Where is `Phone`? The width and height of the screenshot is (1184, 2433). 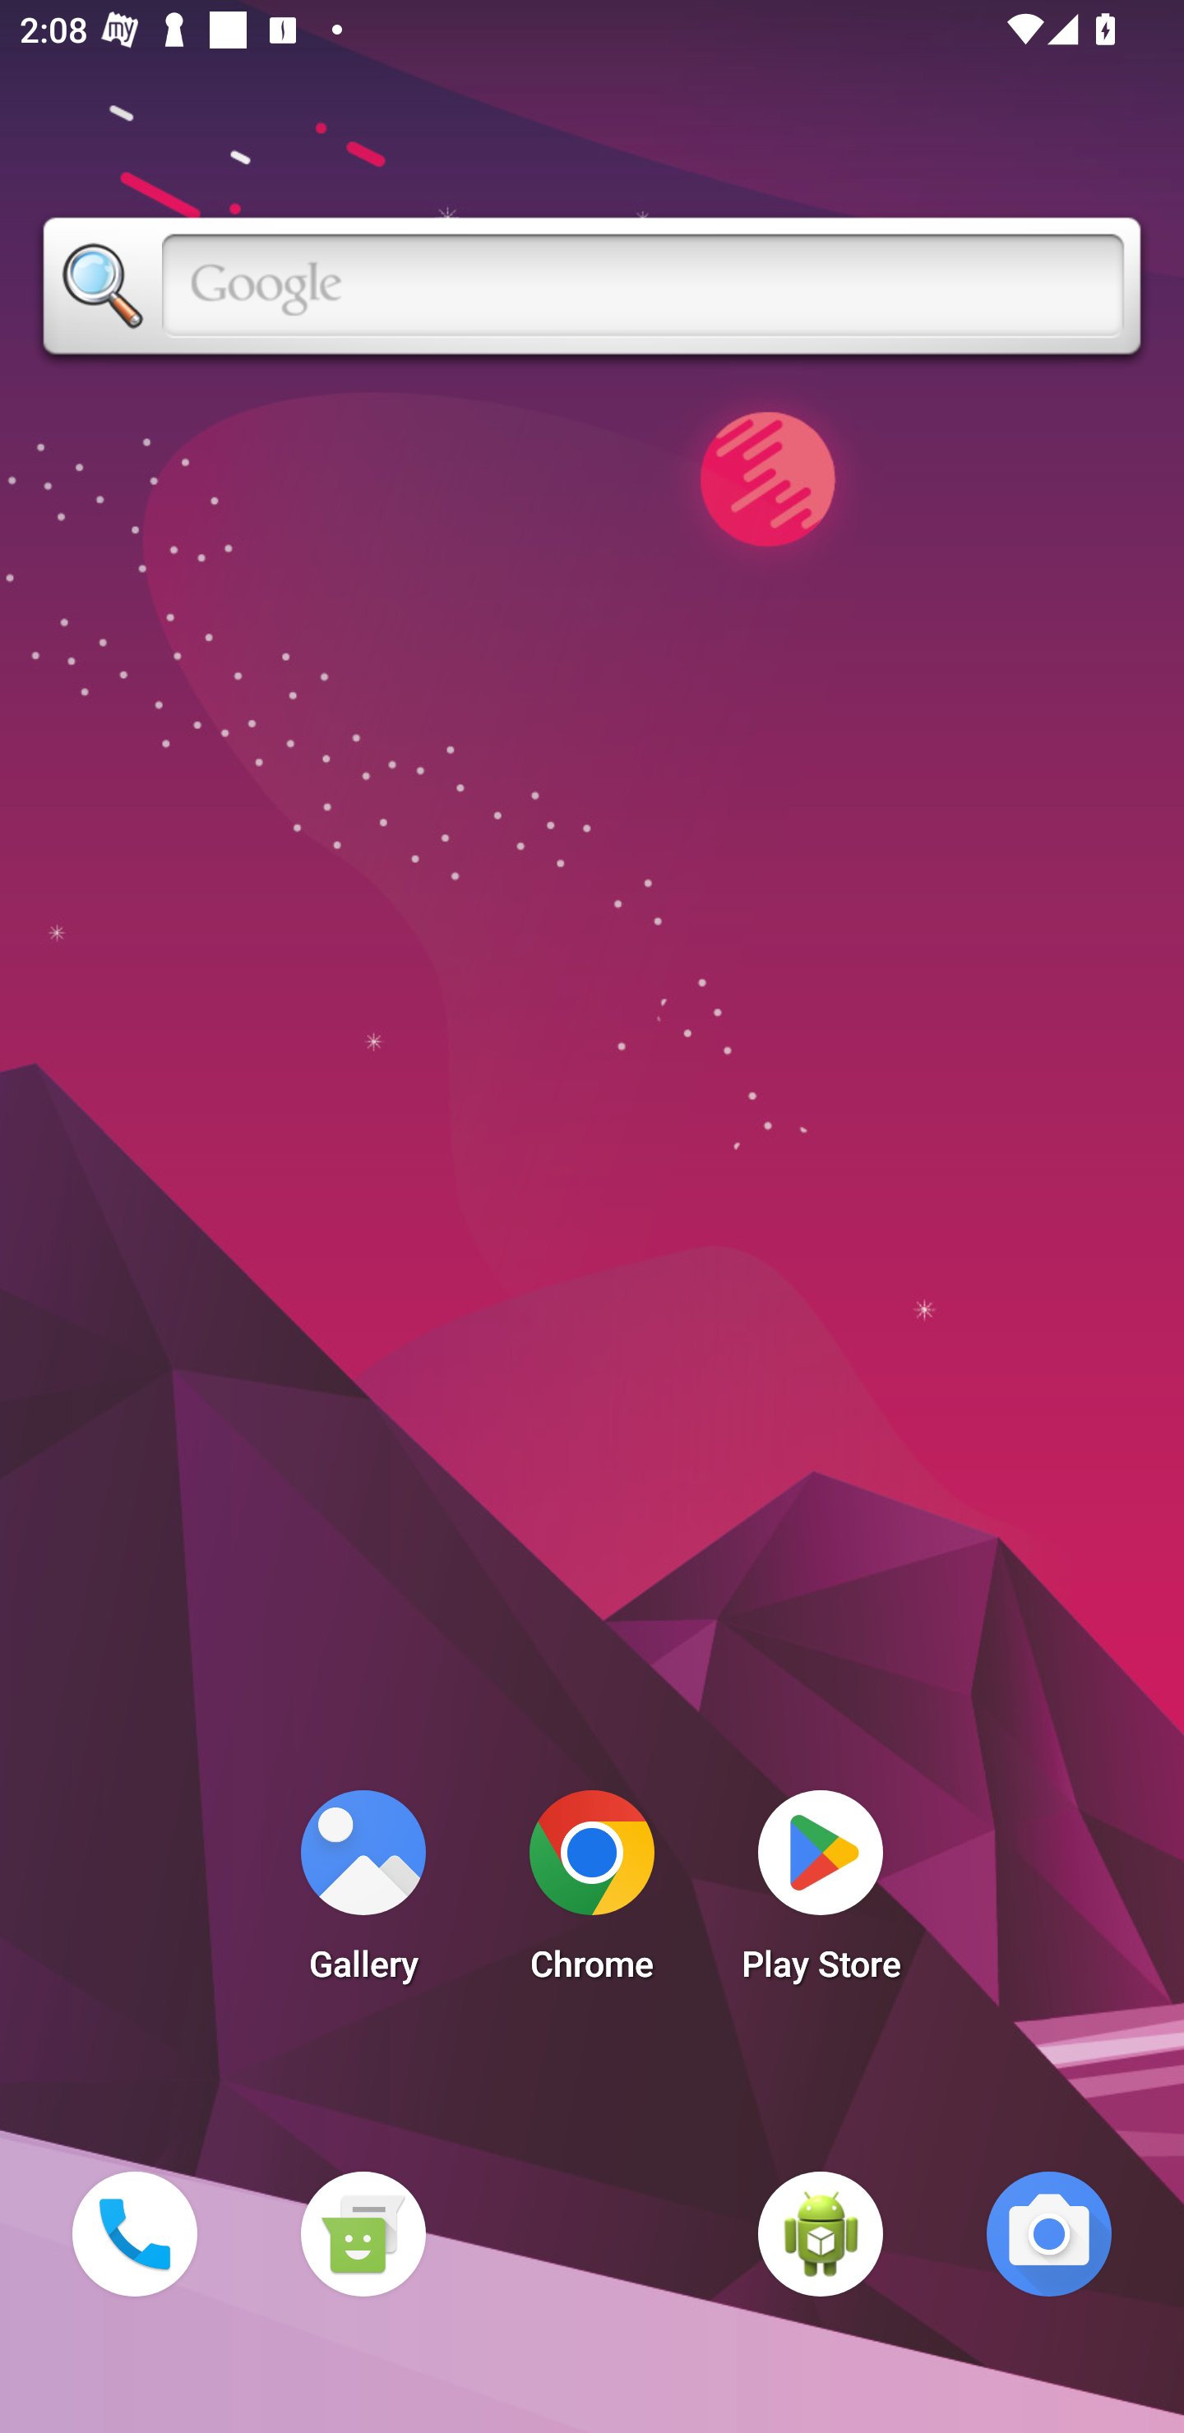 Phone is located at coordinates (134, 2233).